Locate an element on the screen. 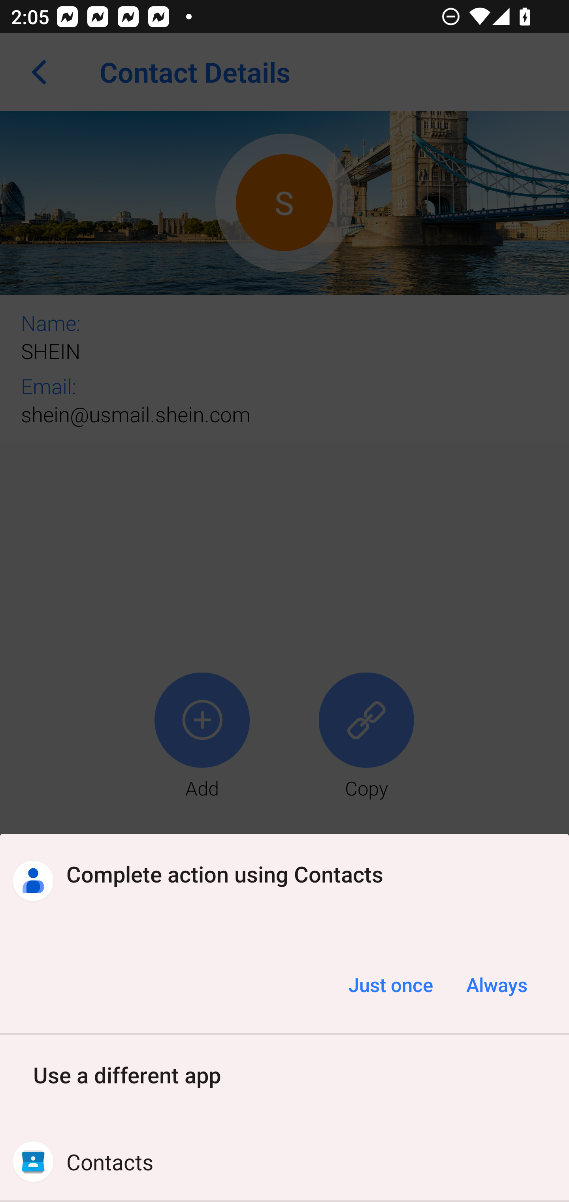  Contacts is located at coordinates (284, 1162).